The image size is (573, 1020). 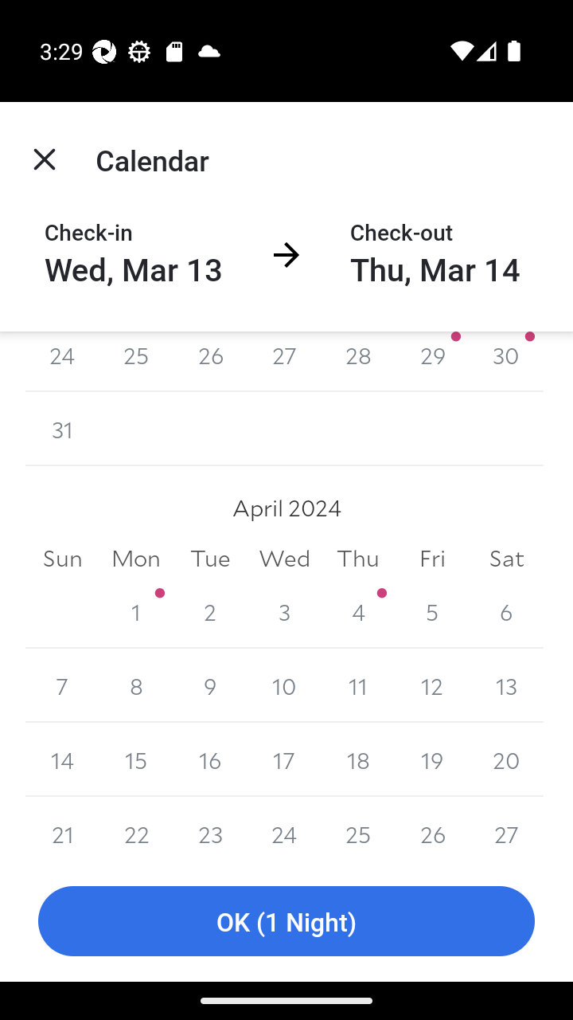 What do you see at coordinates (137, 558) in the screenshot?
I see `Mon` at bounding box center [137, 558].